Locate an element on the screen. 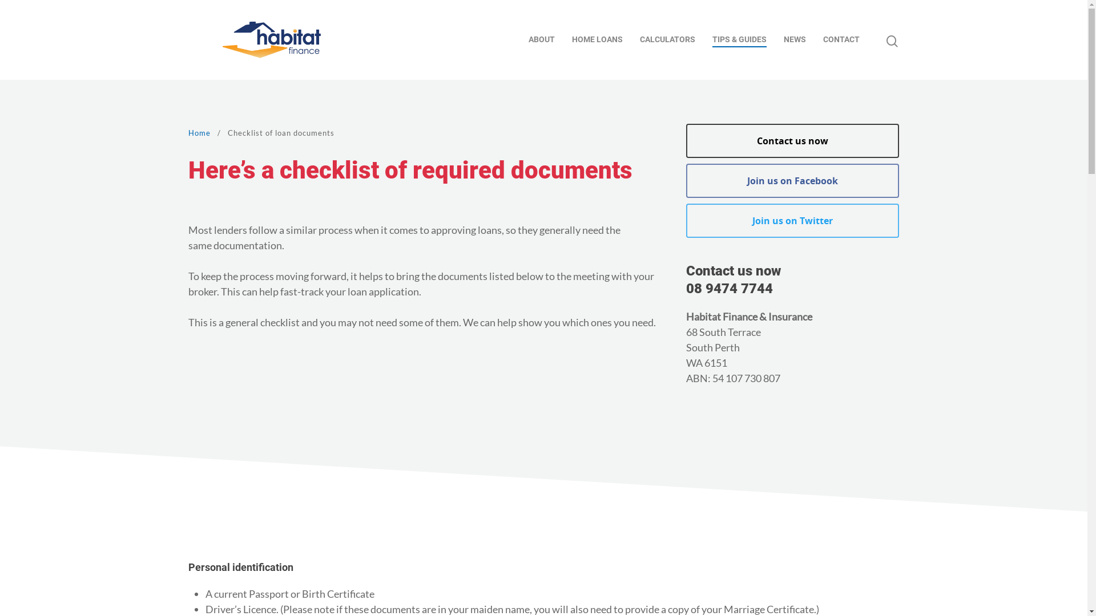 This screenshot has height=616, width=1096. ABOUT is located at coordinates (542, 40).